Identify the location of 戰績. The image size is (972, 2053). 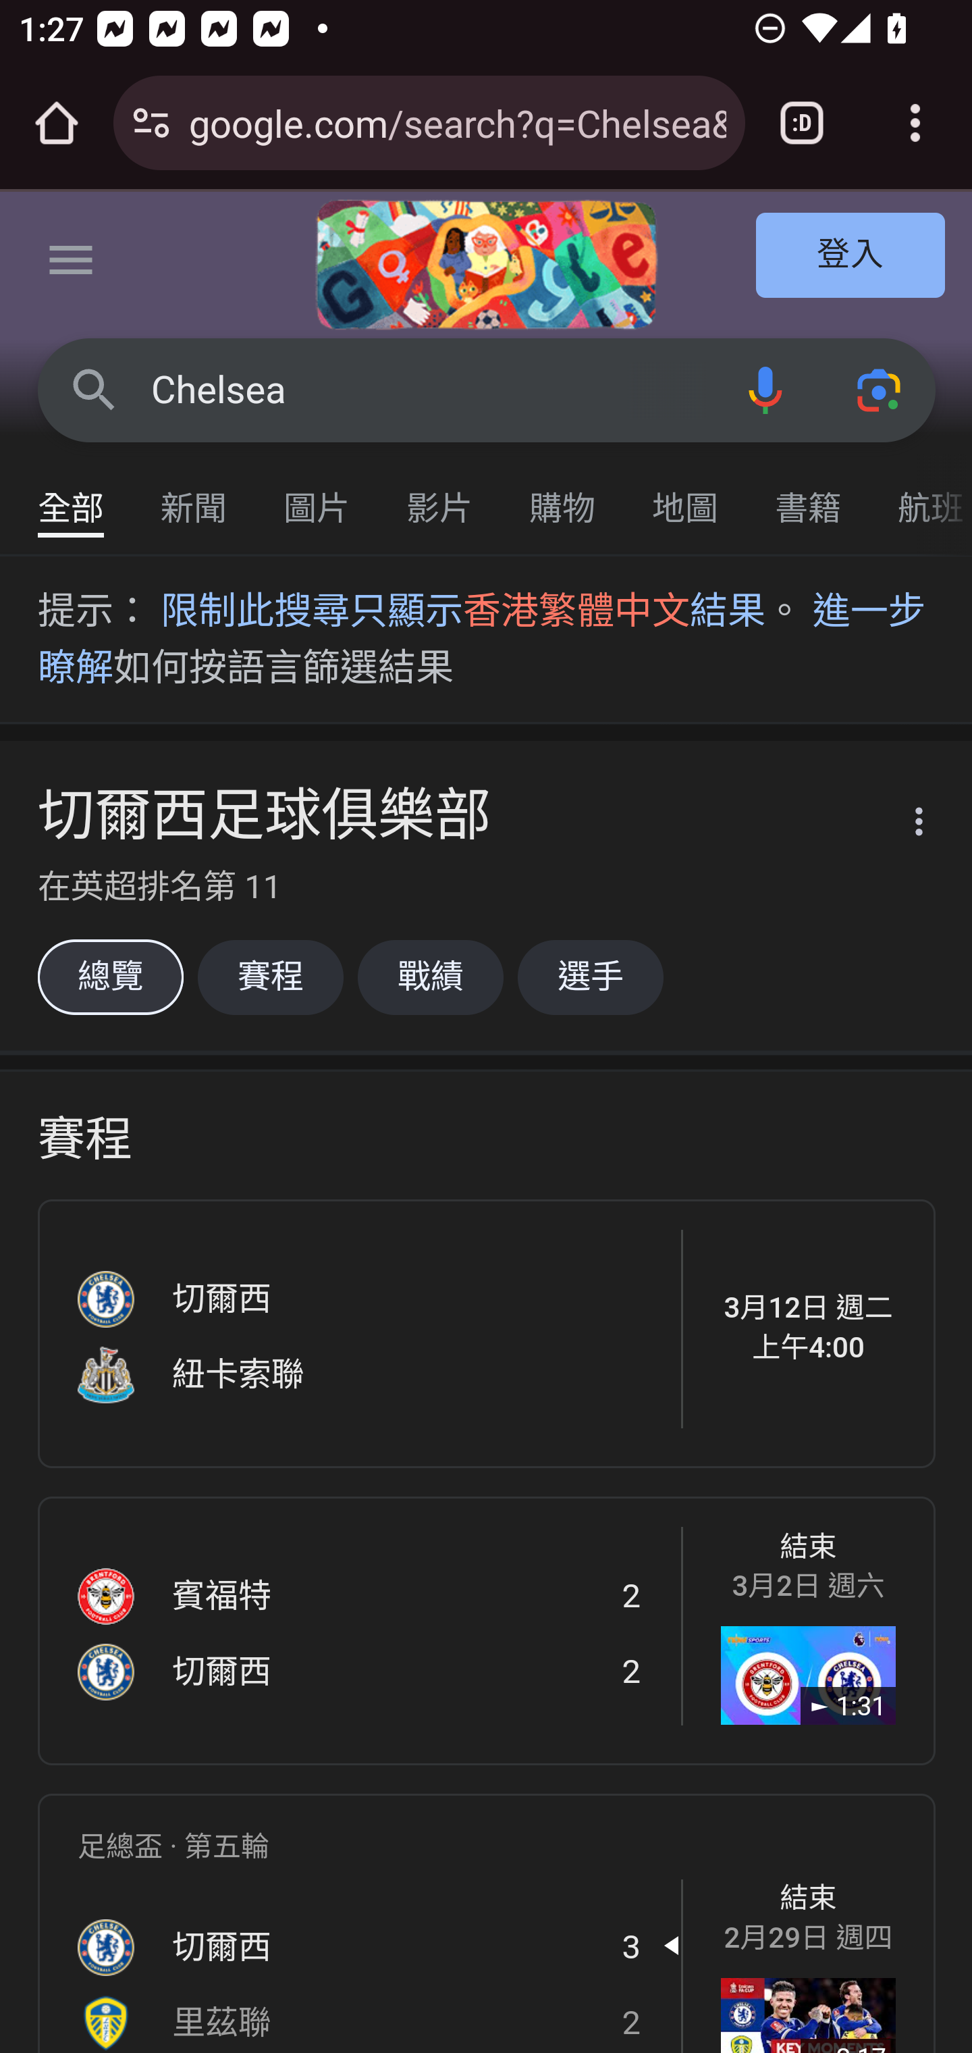
(431, 977).